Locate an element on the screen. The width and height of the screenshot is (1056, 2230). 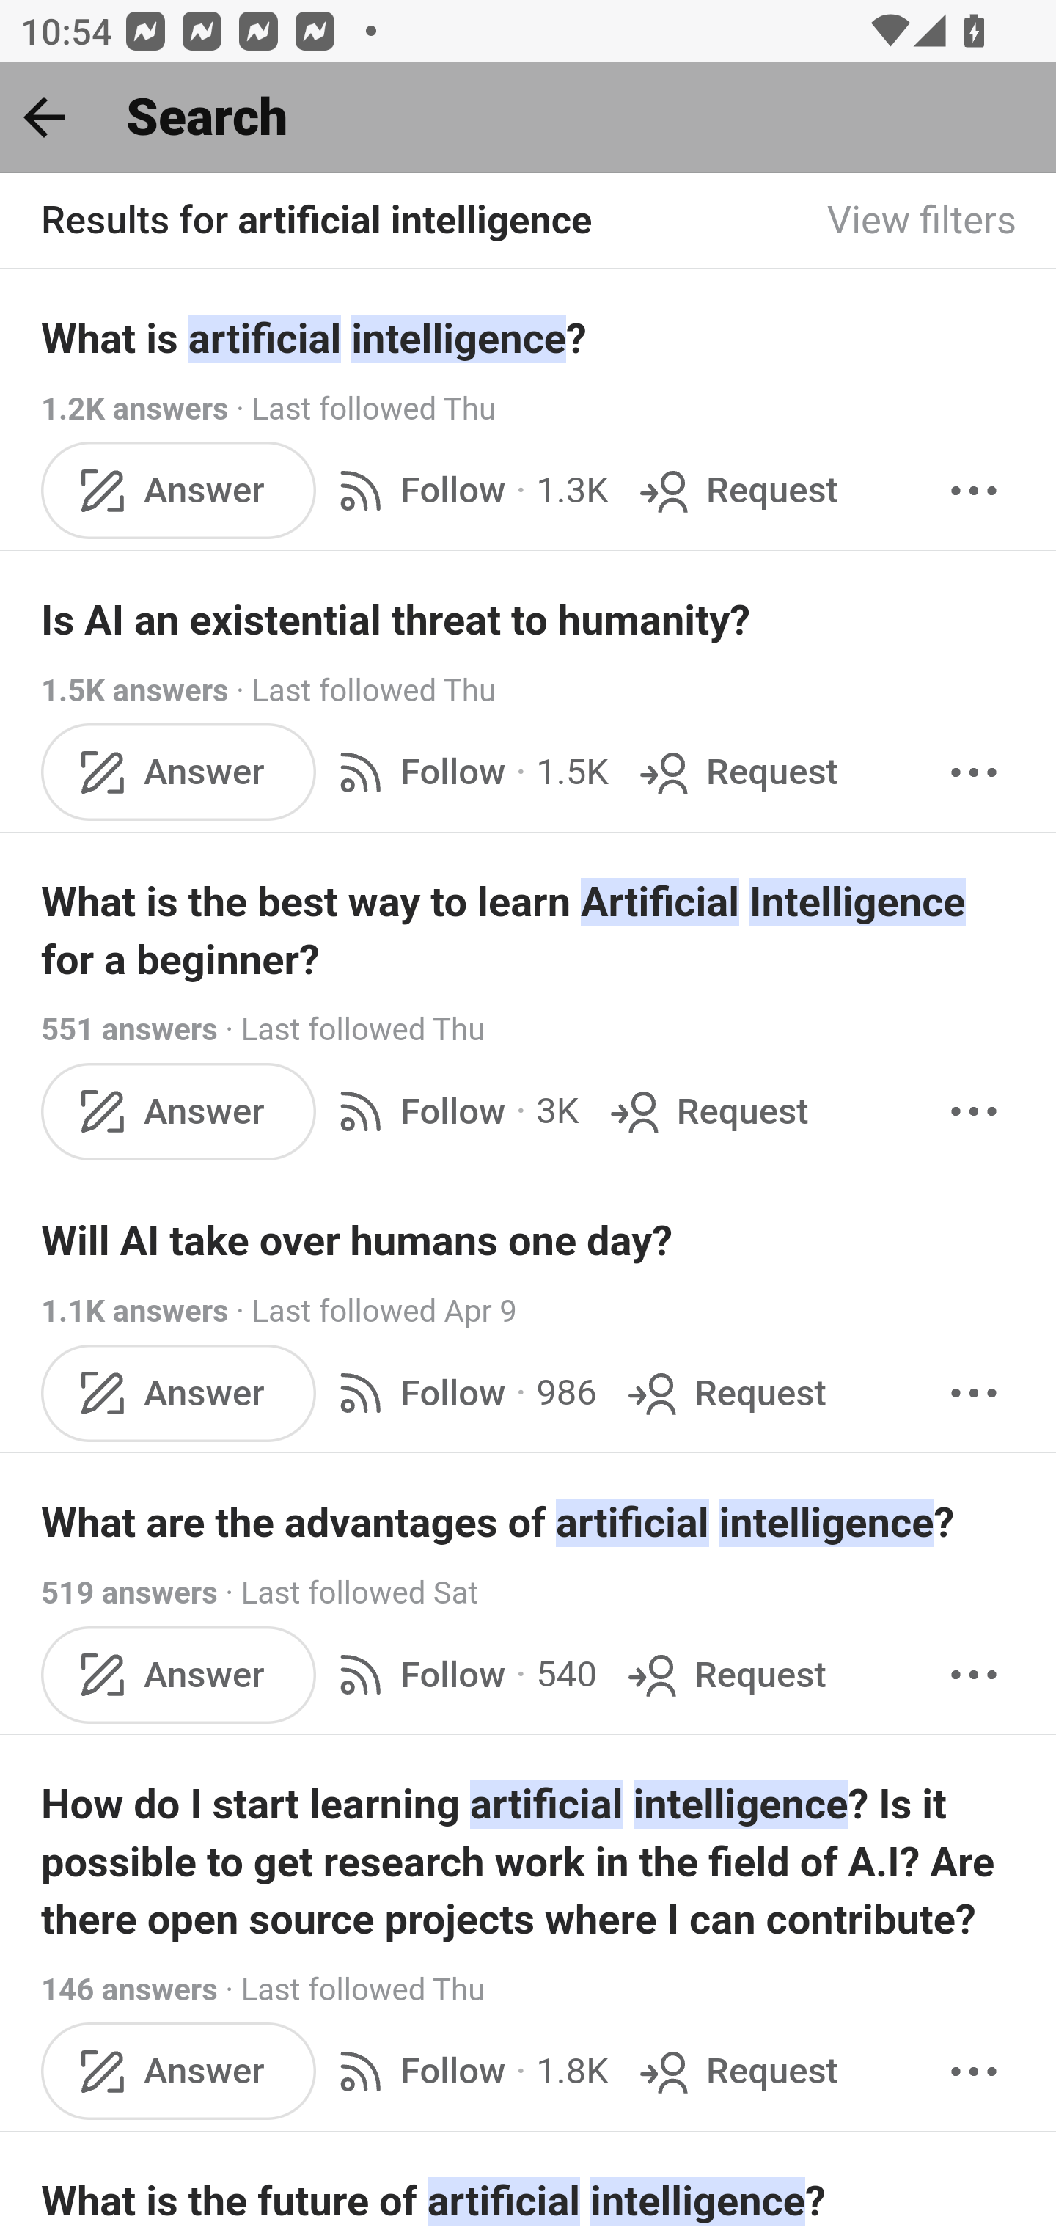
Request is located at coordinates (736, 489).